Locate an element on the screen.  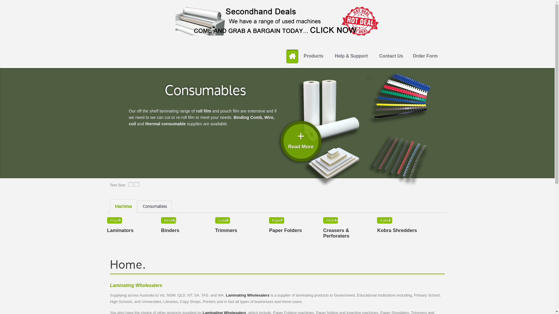
Consumables is located at coordinates (206, 91).